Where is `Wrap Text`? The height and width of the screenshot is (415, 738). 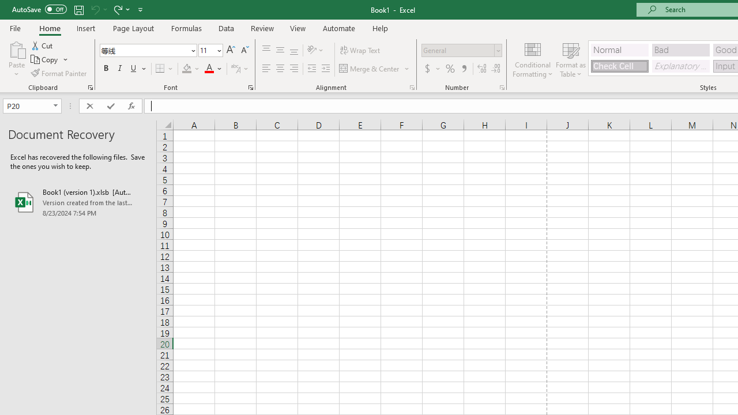
Wrap Text is located at coordinates (360, 51).